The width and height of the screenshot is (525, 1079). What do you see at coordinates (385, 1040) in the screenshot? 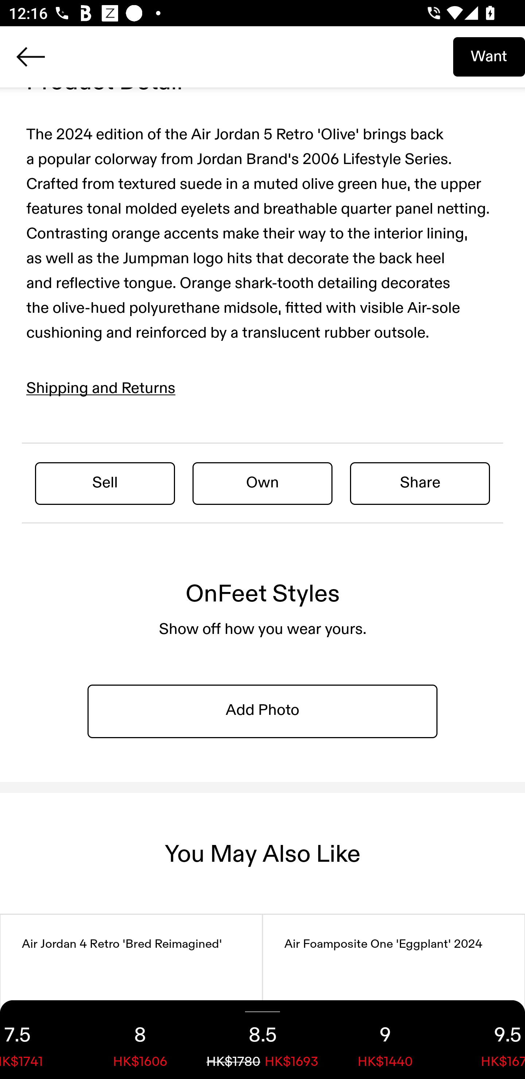
I see `9 HK$1440` at bounding box center [385, 1040].